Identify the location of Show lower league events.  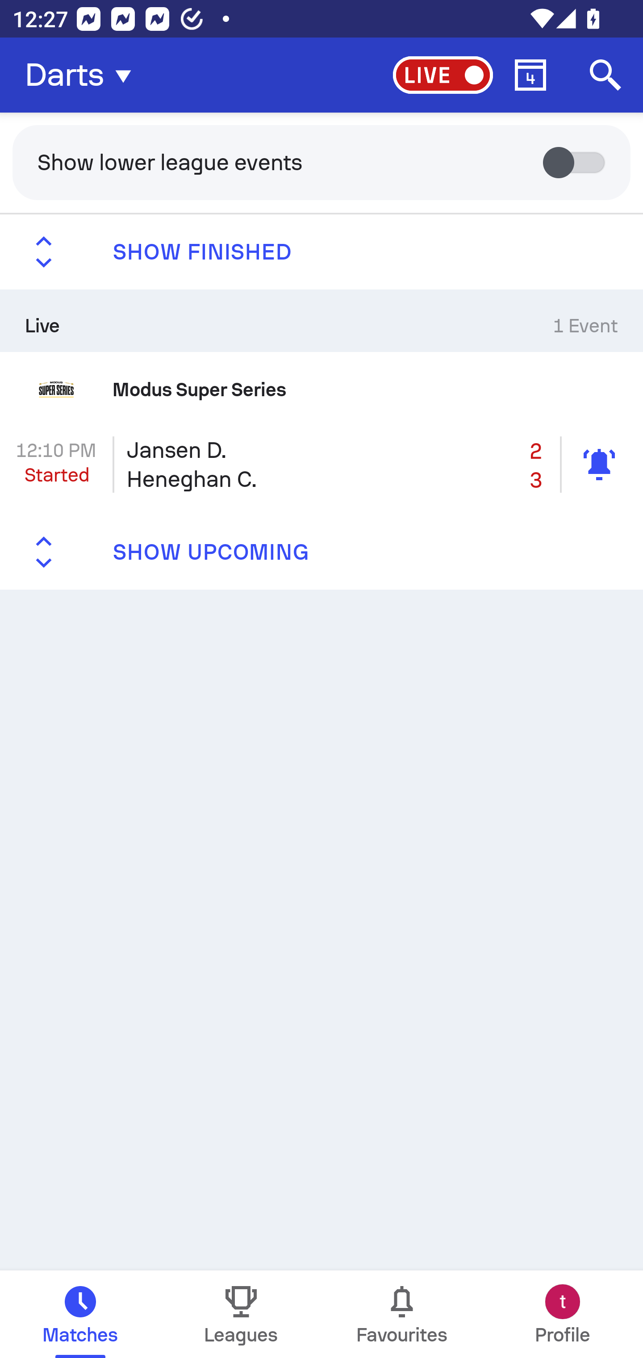
(321, 162).